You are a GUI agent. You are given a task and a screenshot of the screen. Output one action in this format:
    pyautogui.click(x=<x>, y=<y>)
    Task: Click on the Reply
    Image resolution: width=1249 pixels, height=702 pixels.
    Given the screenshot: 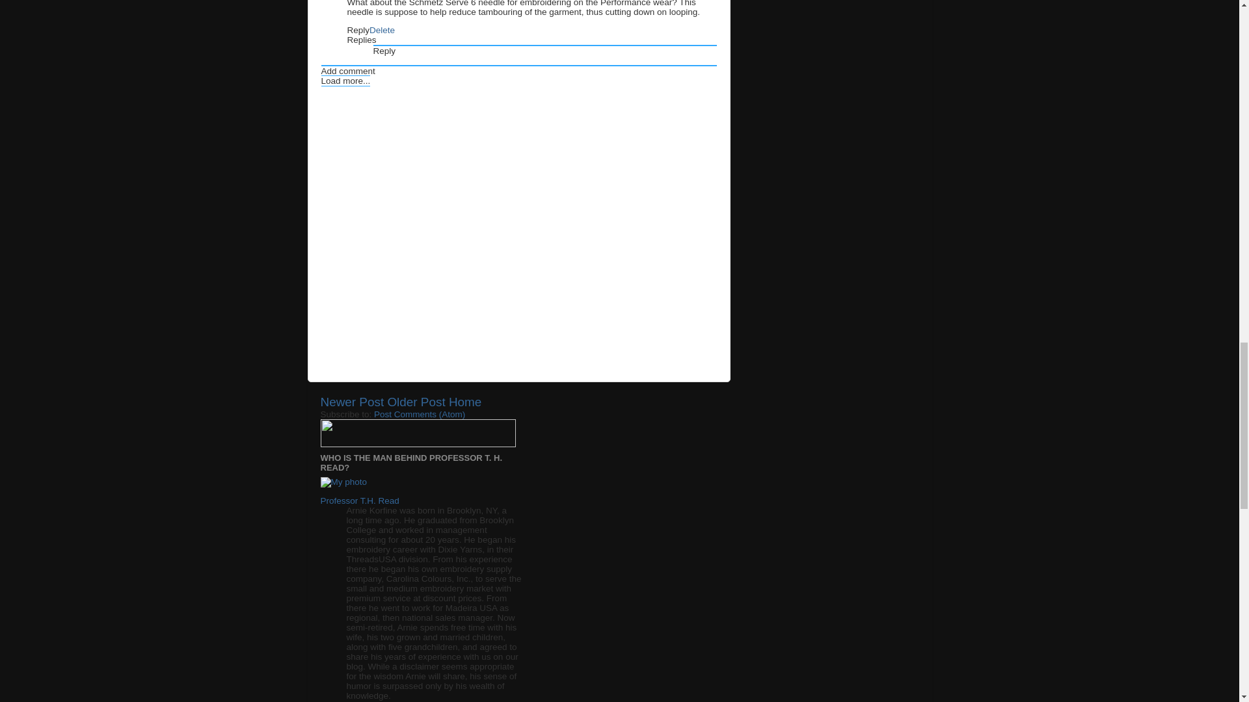 What is the action you would take?
    pyautogui.click(x=358, y=30)
    